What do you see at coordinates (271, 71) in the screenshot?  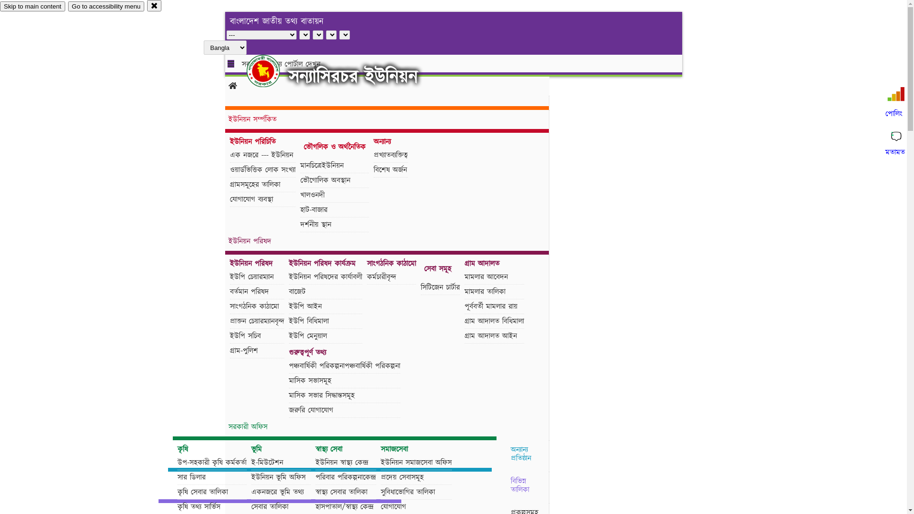 I see `
                
            ` at bounding box center [271, 71].